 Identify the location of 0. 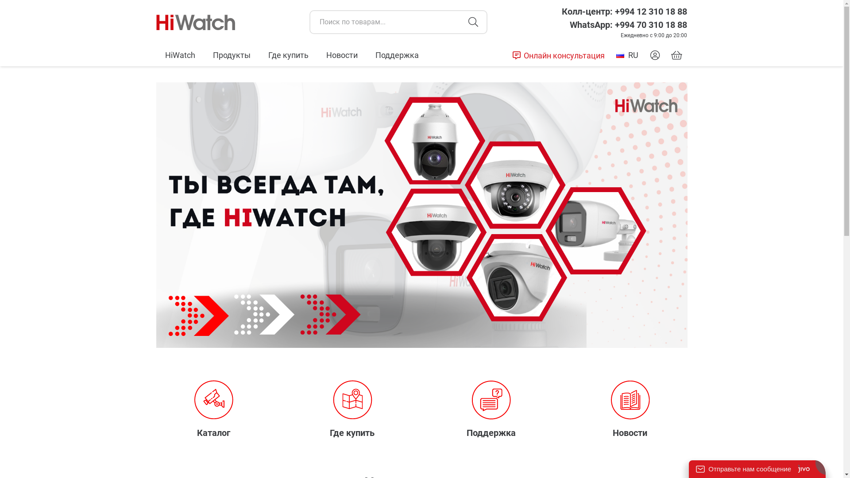
(676, 55).